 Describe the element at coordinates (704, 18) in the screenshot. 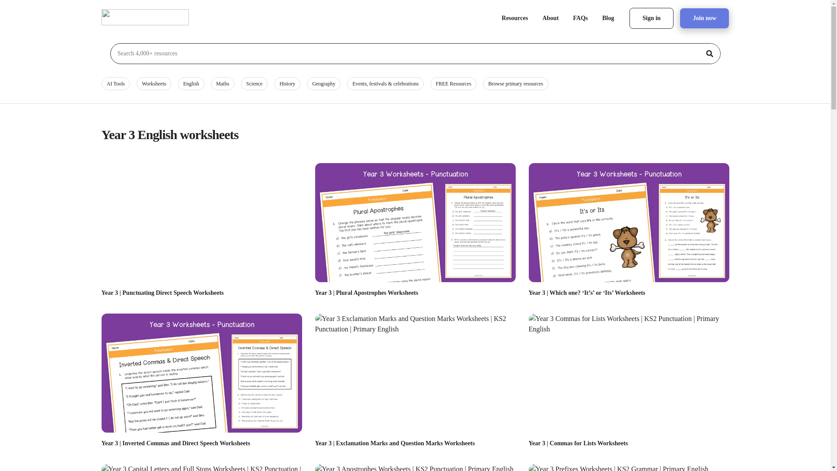

I see `Join now` at that location.